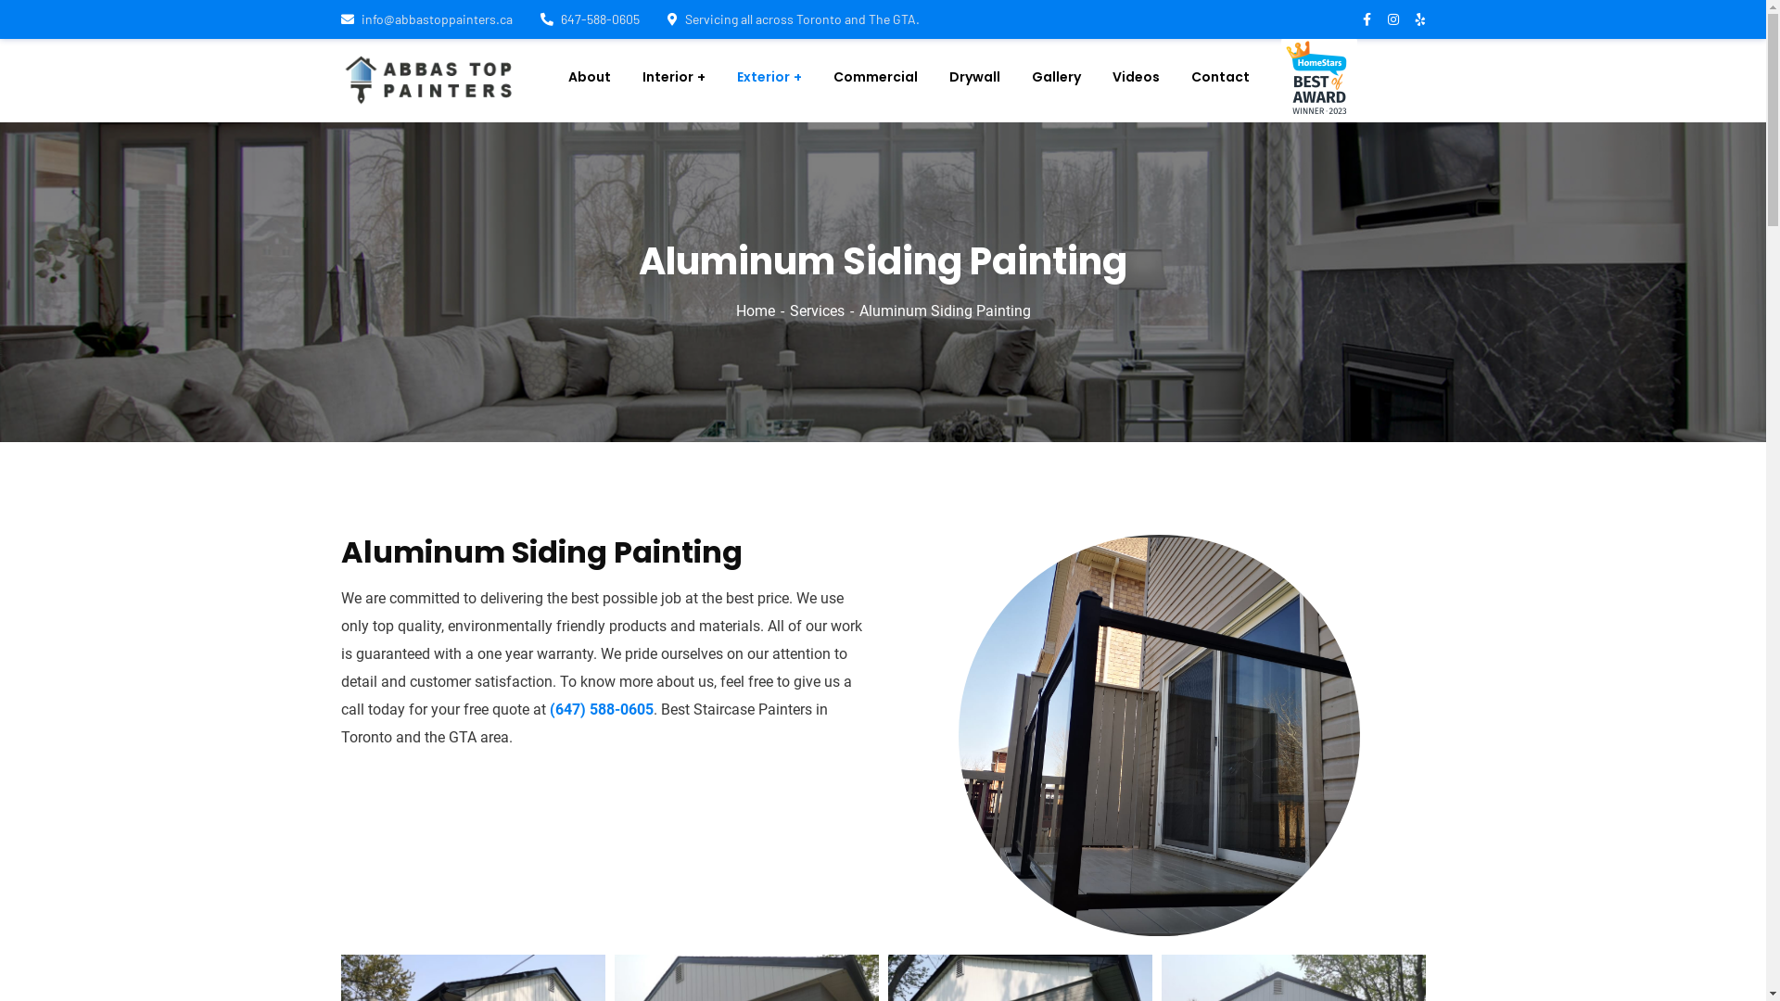 This screenshot has height=1001, width=1780. I want to click on Services, so click(825, 311).